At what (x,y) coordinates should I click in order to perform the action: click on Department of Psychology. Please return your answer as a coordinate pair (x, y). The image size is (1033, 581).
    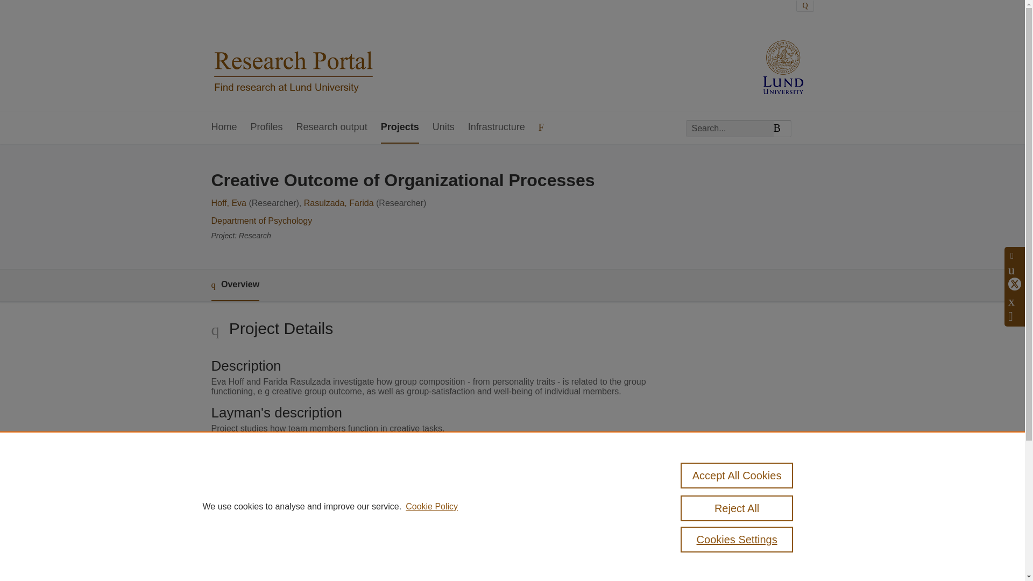
    Looking at the image, I should click on (261, 221).